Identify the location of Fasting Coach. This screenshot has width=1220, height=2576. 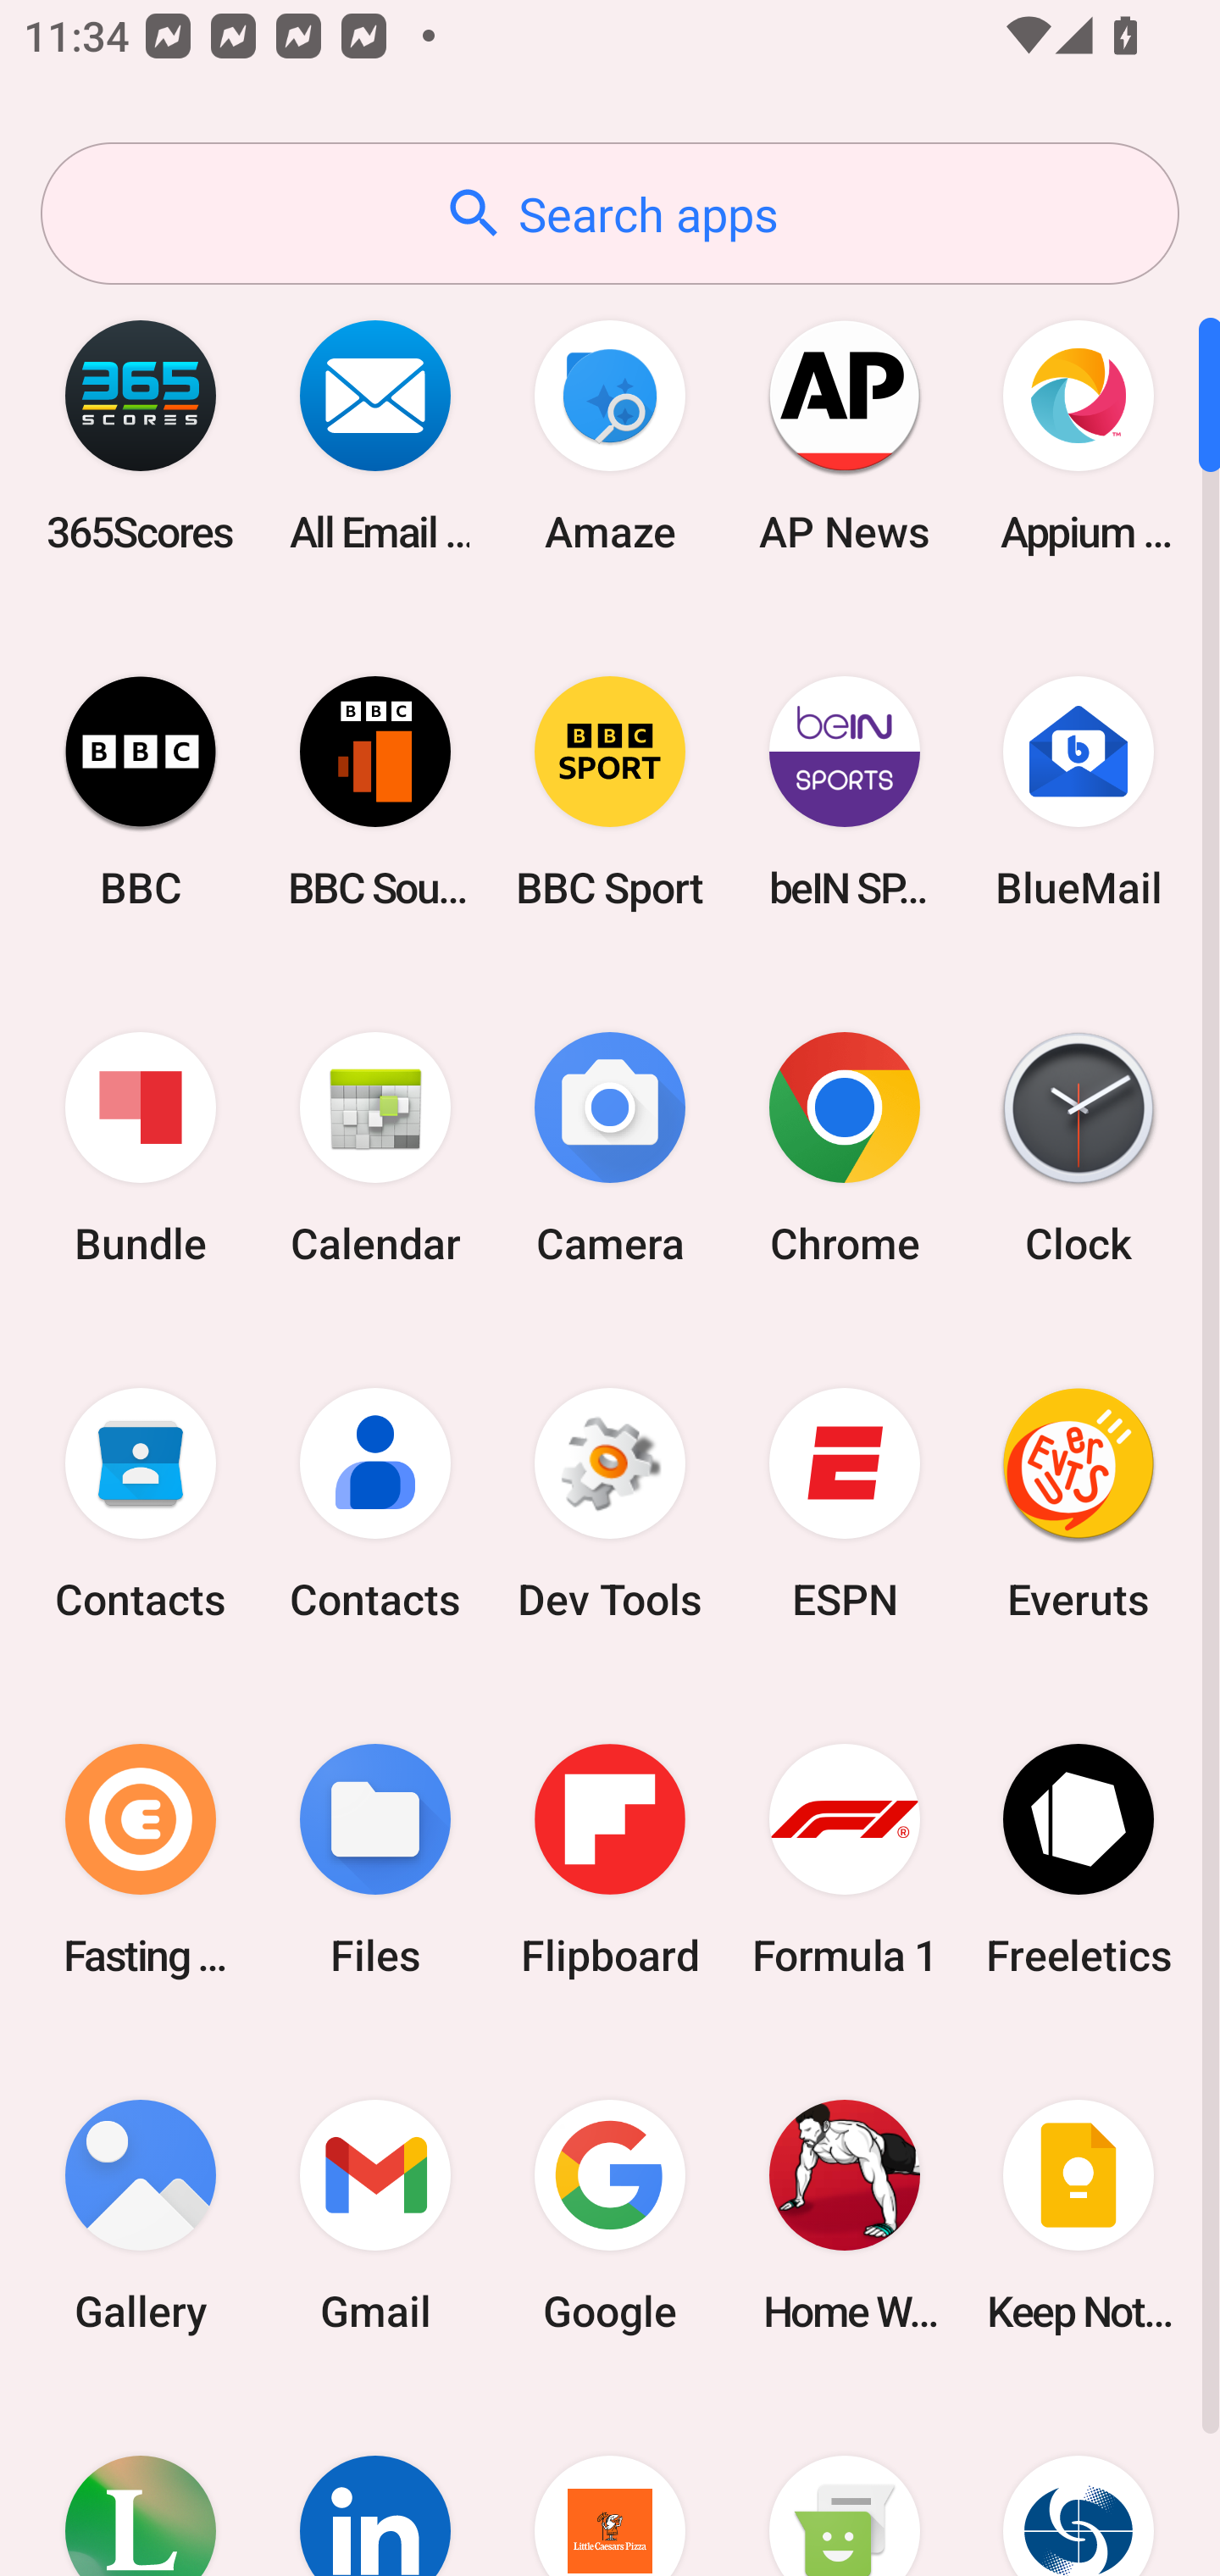
(141, 1859).